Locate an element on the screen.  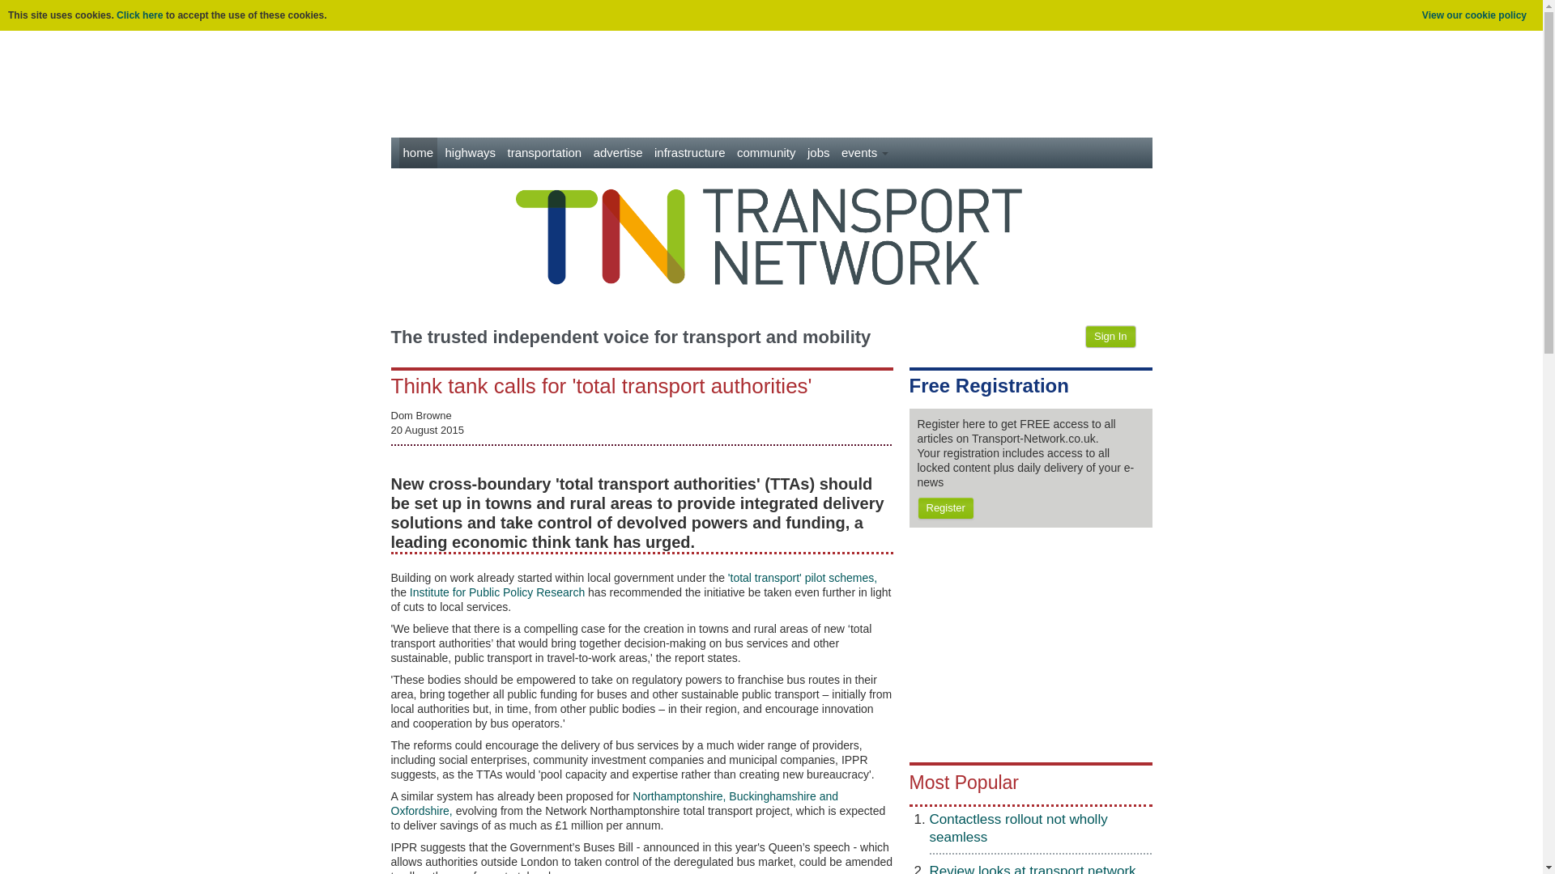
community is located at coordinates (766, 152).